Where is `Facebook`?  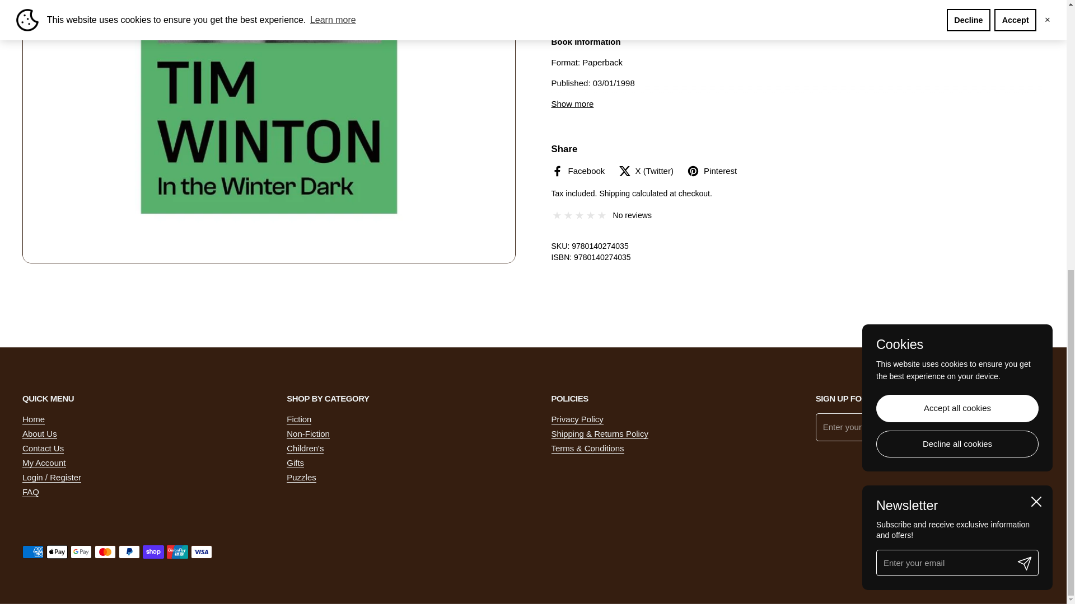
Facebook is located at coordinates (577, 171).